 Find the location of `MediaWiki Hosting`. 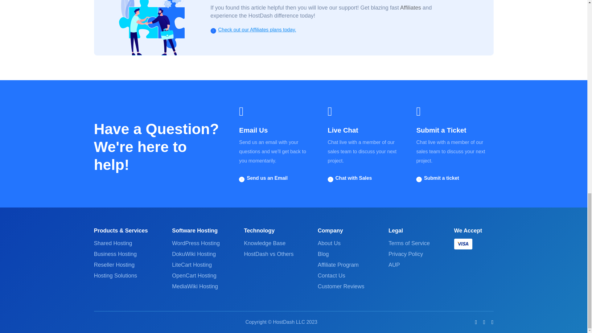

MediaWiki Hosting is located at coordinates (195, 286).